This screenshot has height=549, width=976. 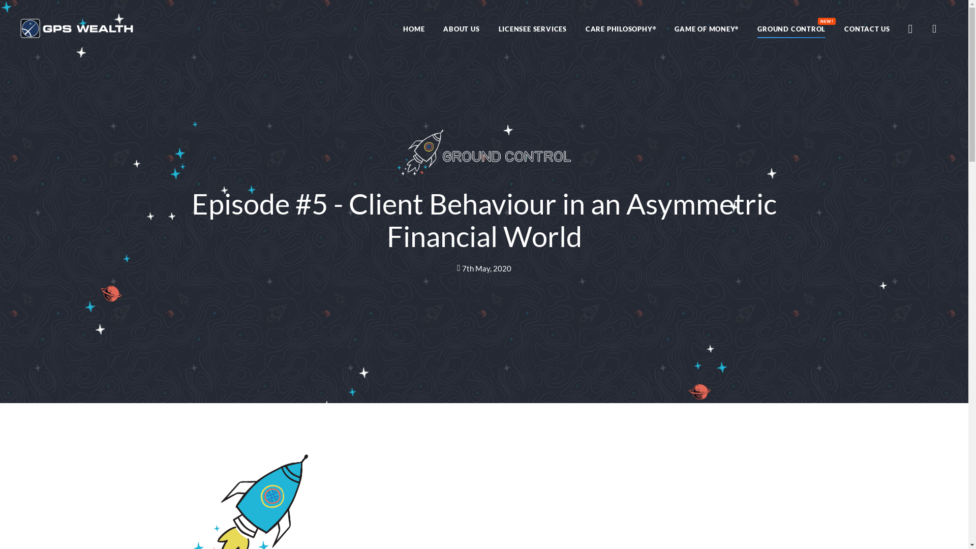 I want to click on CONTACT US, so click(x=867, y=29).